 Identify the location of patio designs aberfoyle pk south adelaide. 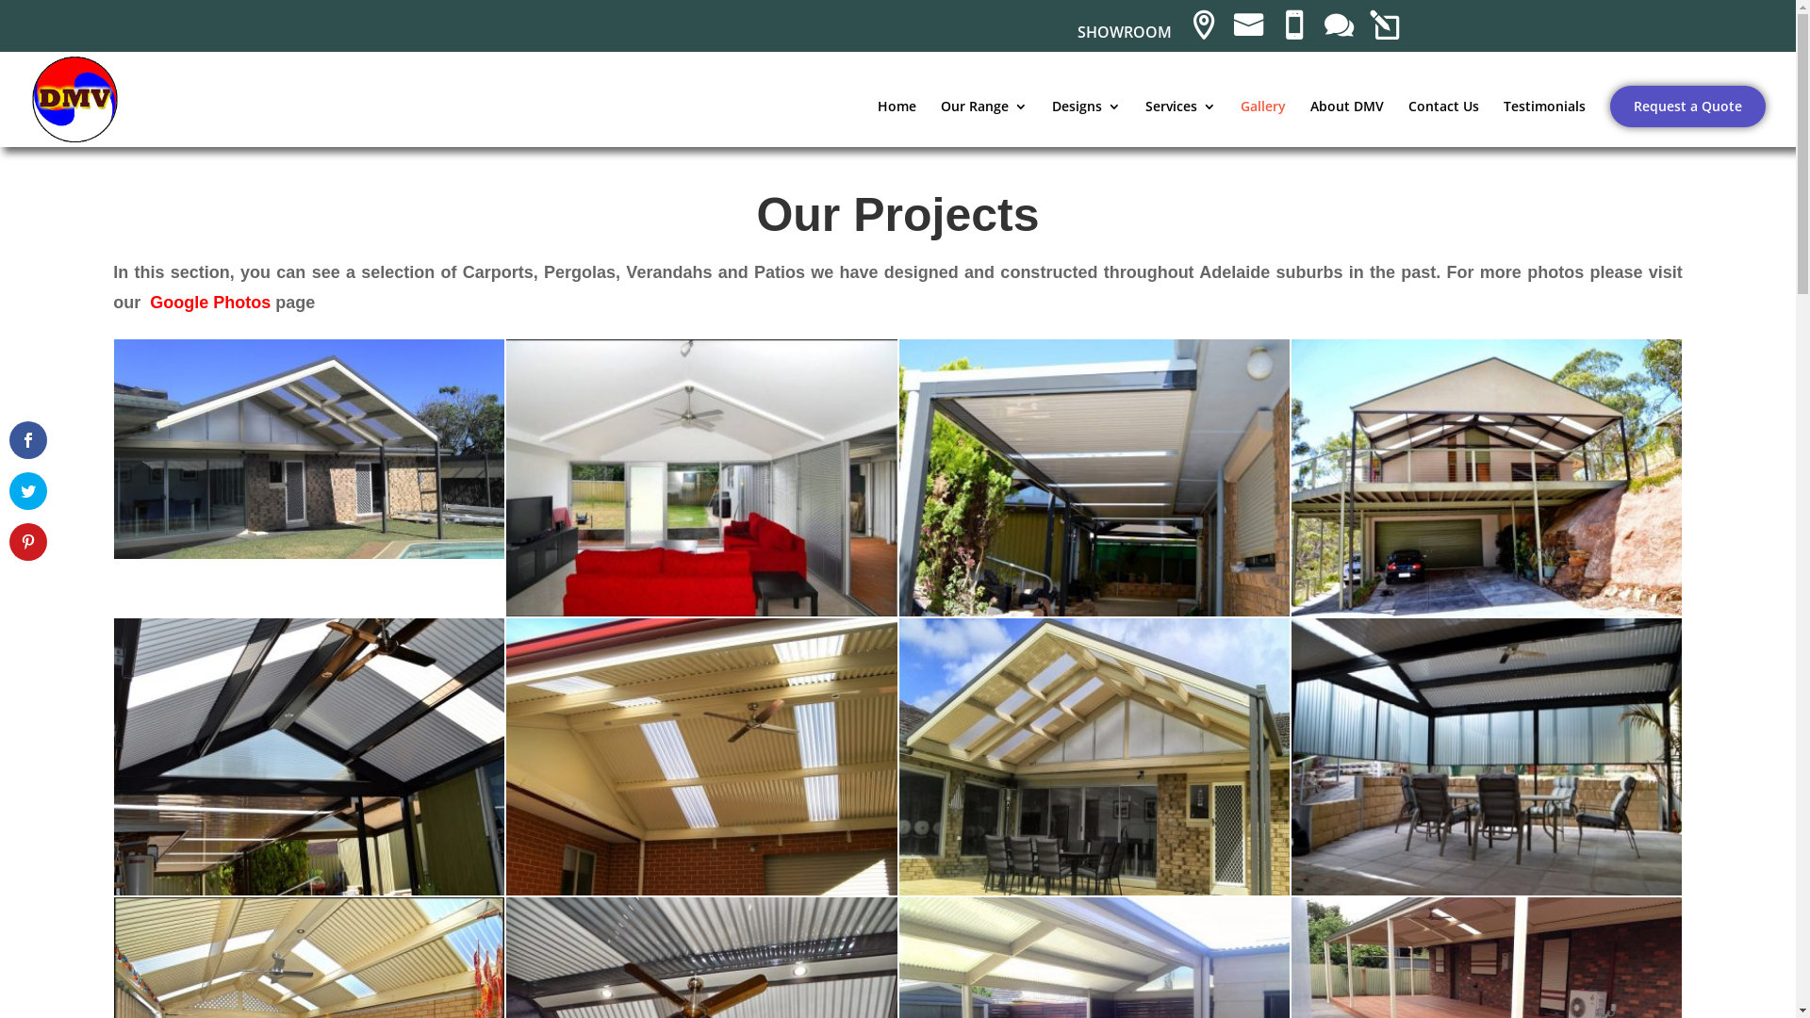
(309, 890).